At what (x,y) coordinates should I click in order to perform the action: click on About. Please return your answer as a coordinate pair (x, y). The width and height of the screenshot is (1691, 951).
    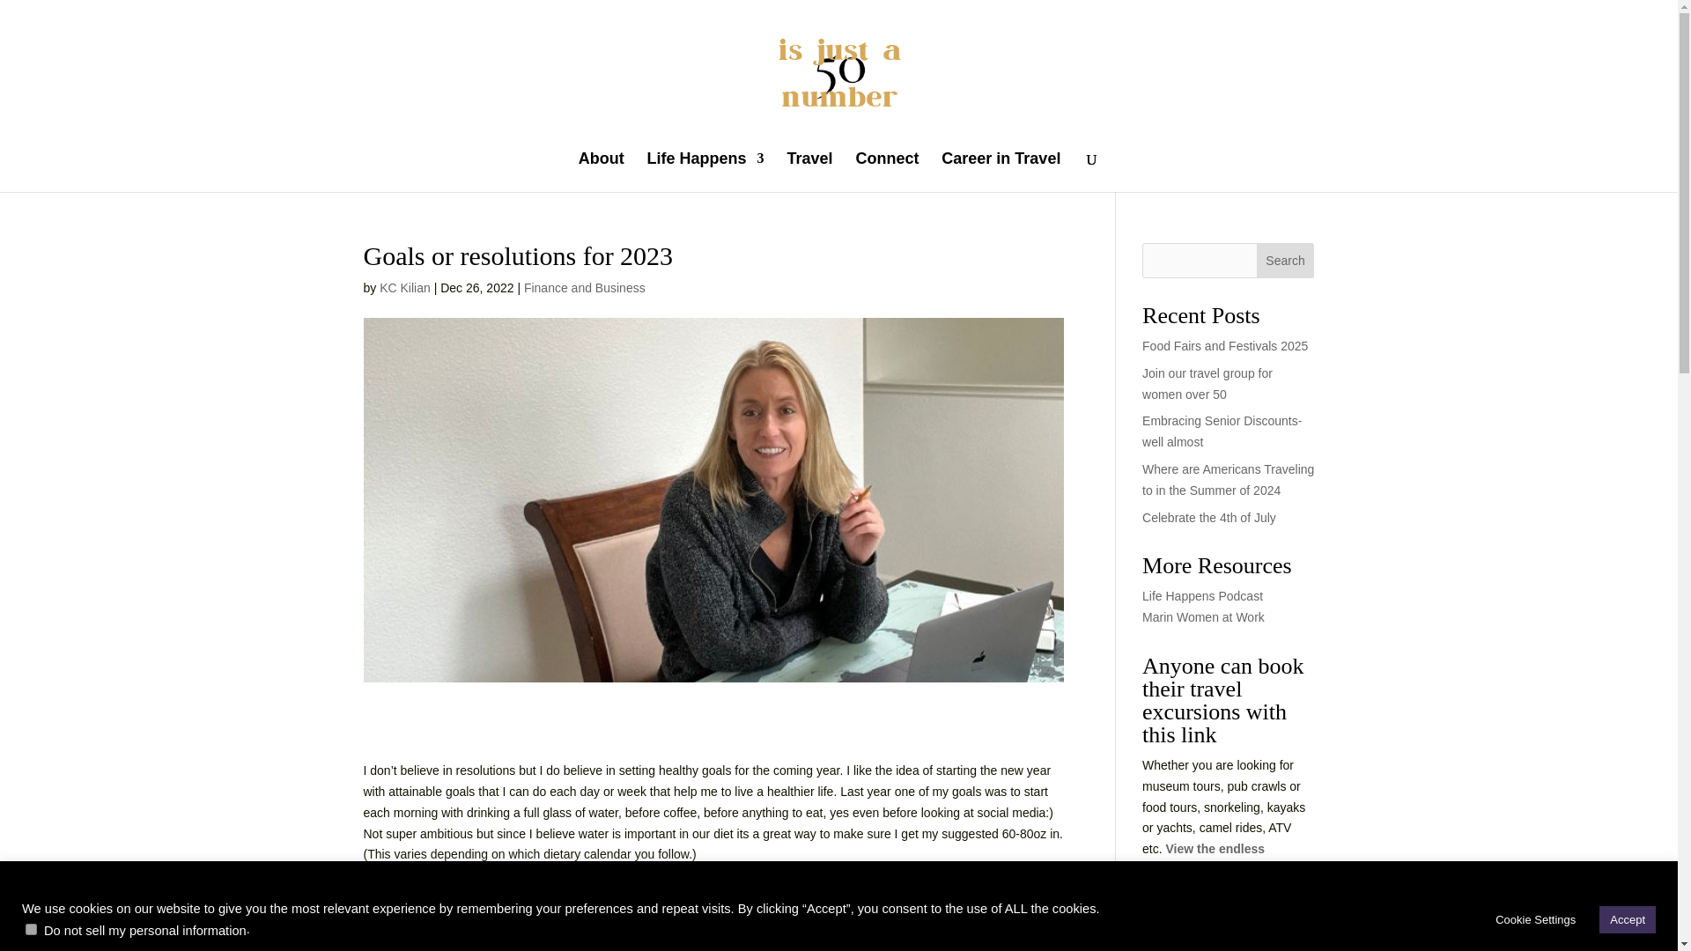
    Looking at the image, I should click on (601, 172).